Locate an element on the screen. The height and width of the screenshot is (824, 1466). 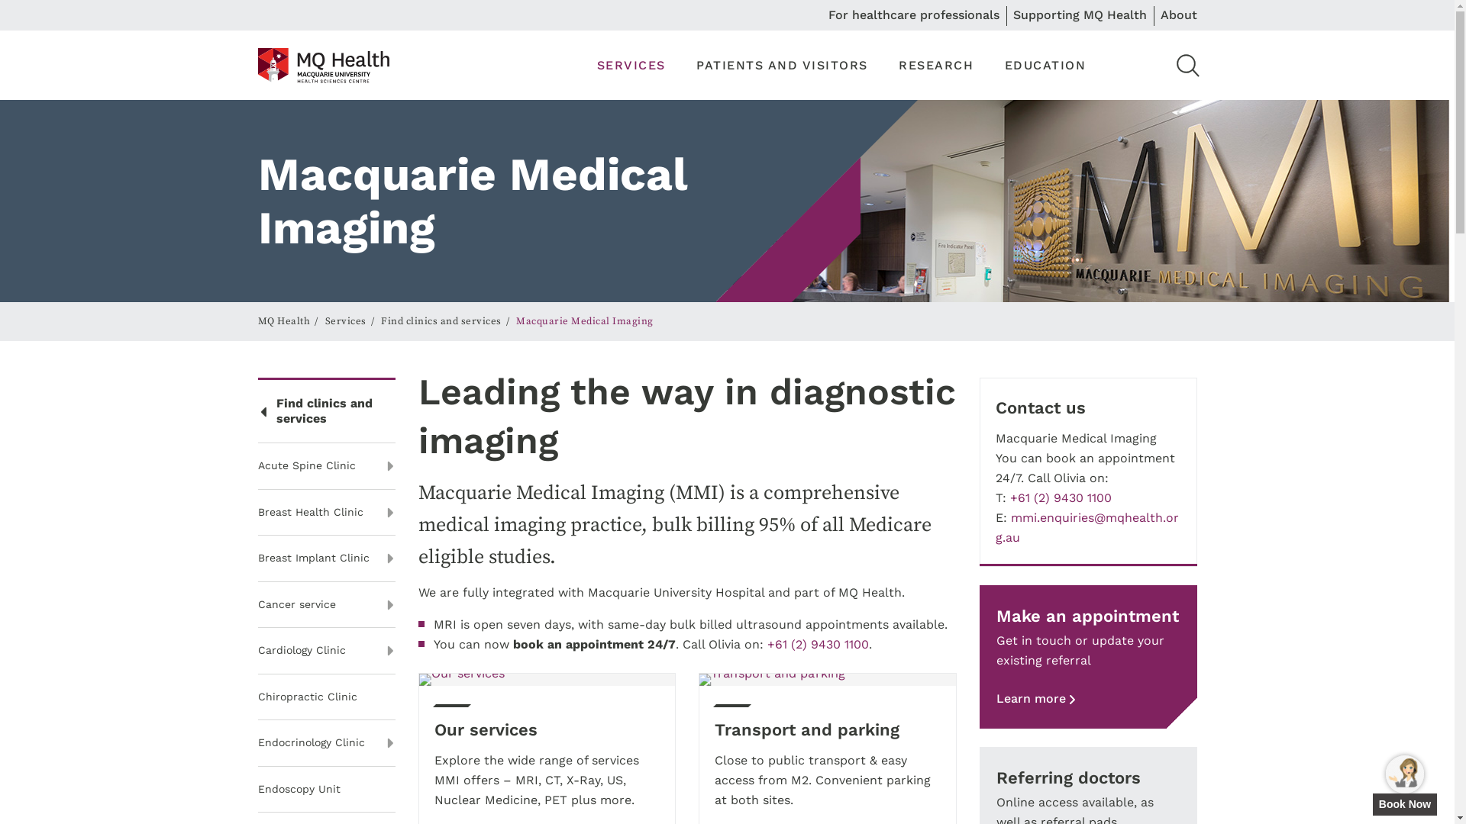
RESEARCH is located at coordinates (936, 66).